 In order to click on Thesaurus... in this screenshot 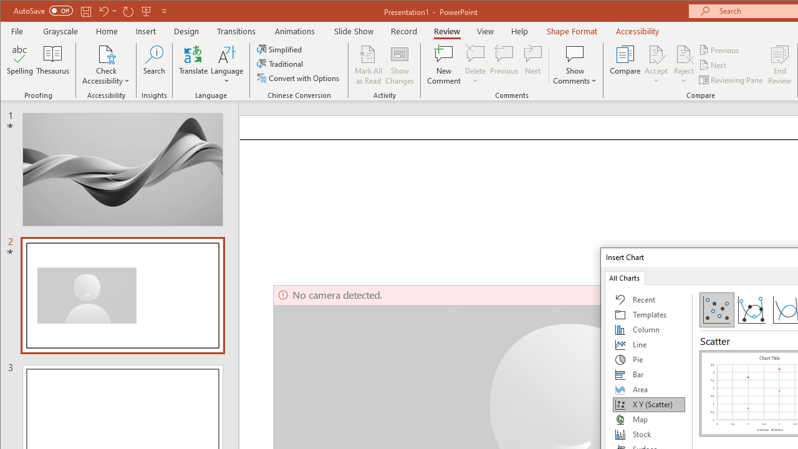, I will do `click(52, 65)`.